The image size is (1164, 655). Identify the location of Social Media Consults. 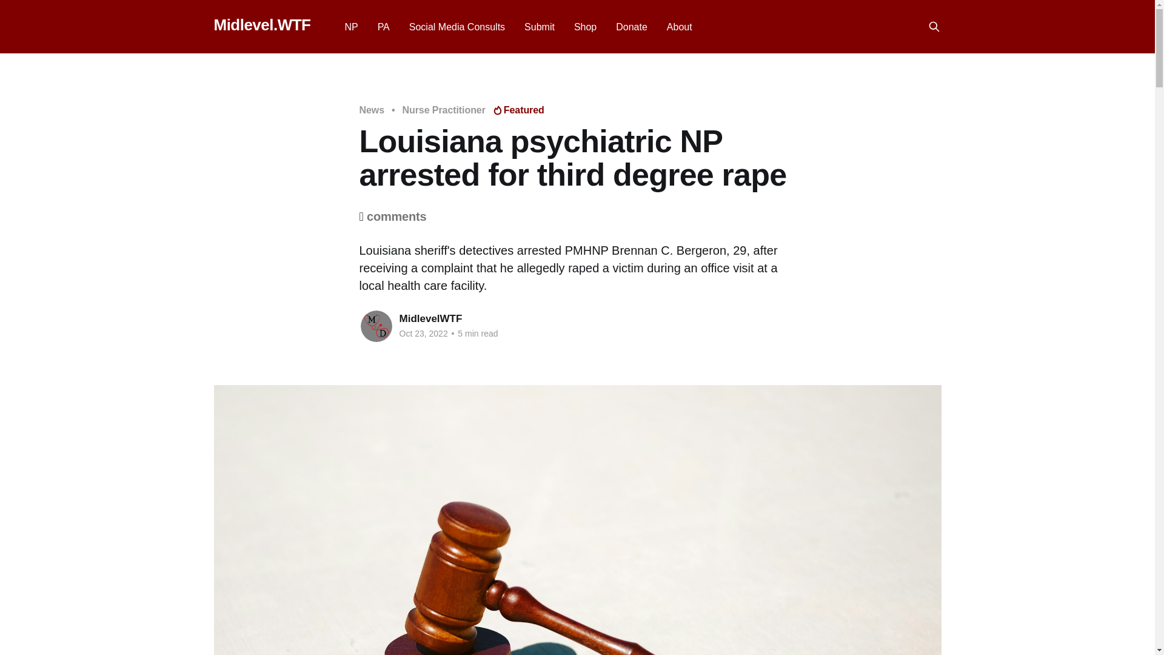
(457, 27).